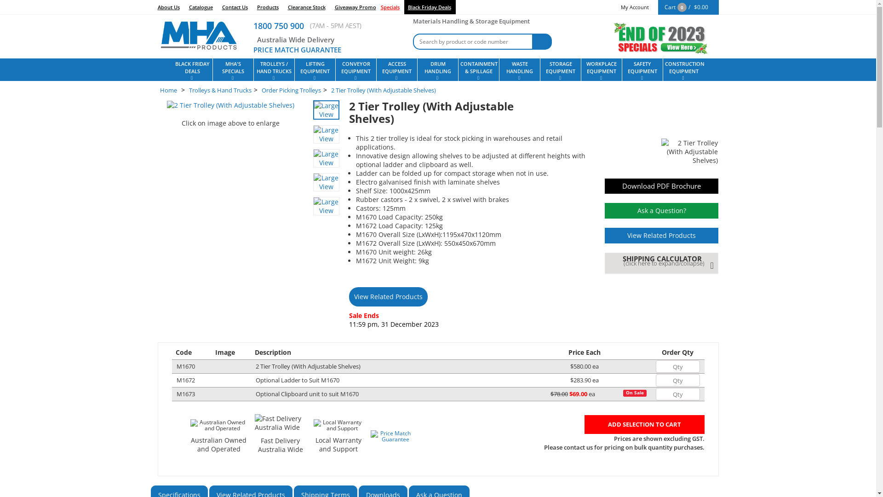  Describe the element at coordinates (561, 70) in the screenshot. I see `STORAGE EQUIPMENT` at that location.